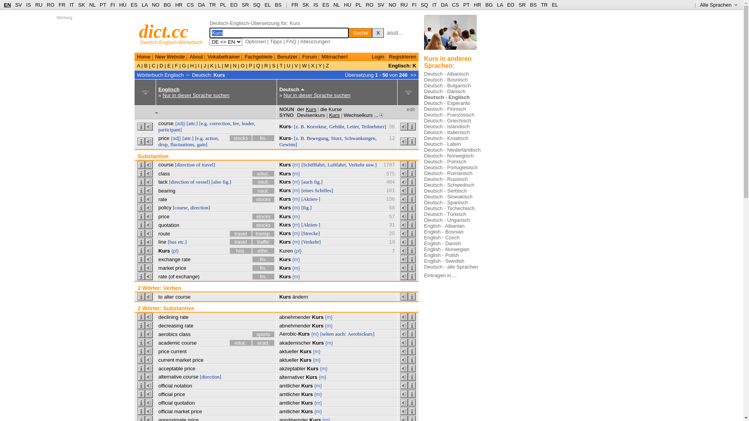 This screenshot has width=749, height=421. Describe the element at coordinates (263, 251) in the screenshot. I see `ethn.` at that location.